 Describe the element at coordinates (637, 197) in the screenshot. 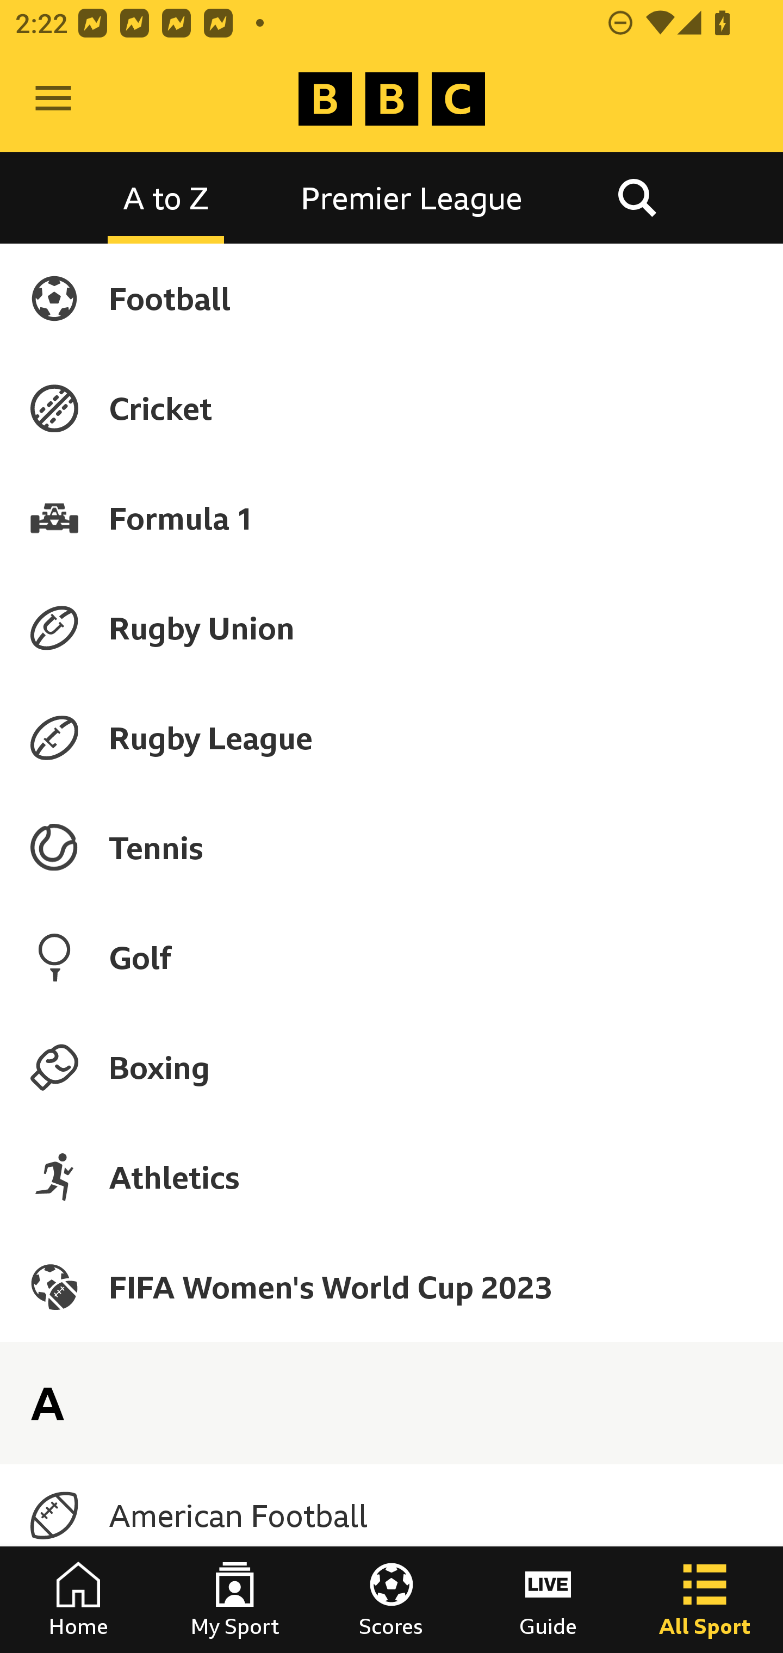

I see `Search` at that location.